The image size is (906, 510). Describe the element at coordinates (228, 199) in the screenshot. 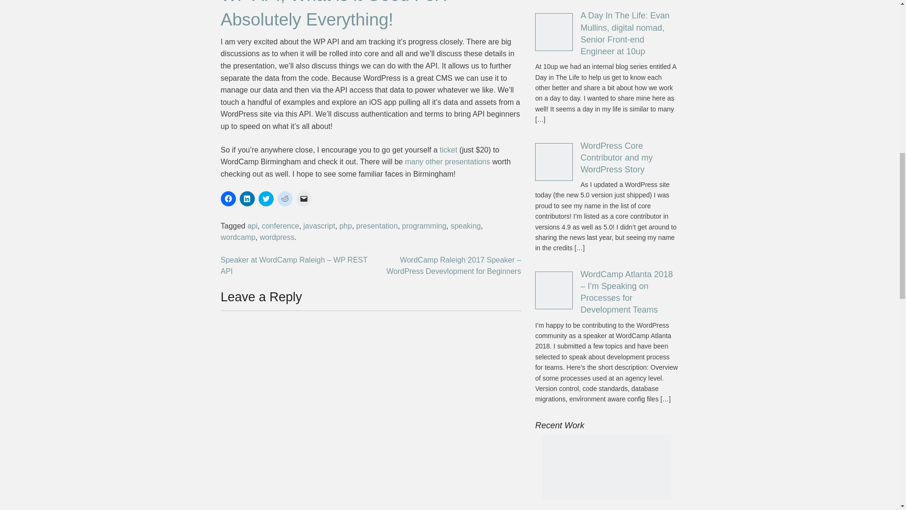

I see `Click to share on Facebook` at that location.